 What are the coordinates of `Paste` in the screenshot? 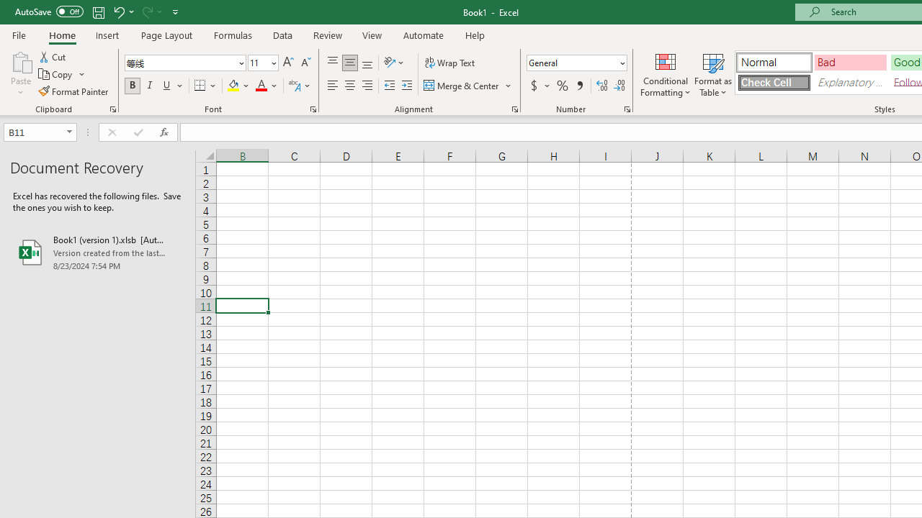 It's located at (20, 60).